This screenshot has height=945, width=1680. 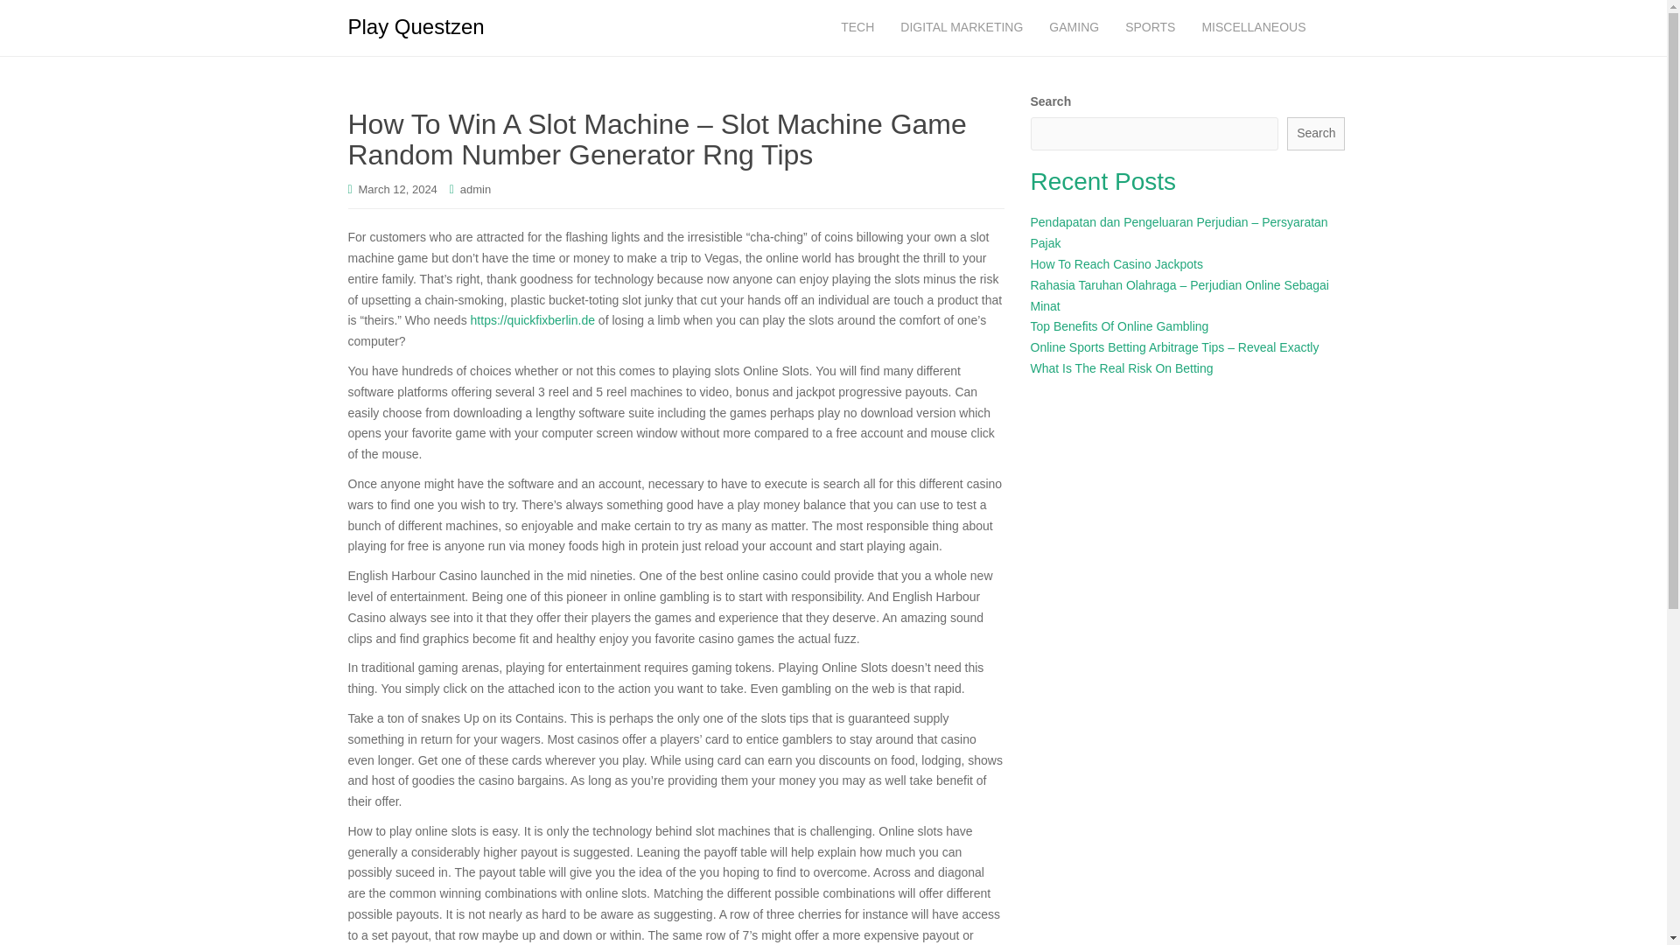 I want to click on MISCELLANEOUS, so click(x=1253, y=28).